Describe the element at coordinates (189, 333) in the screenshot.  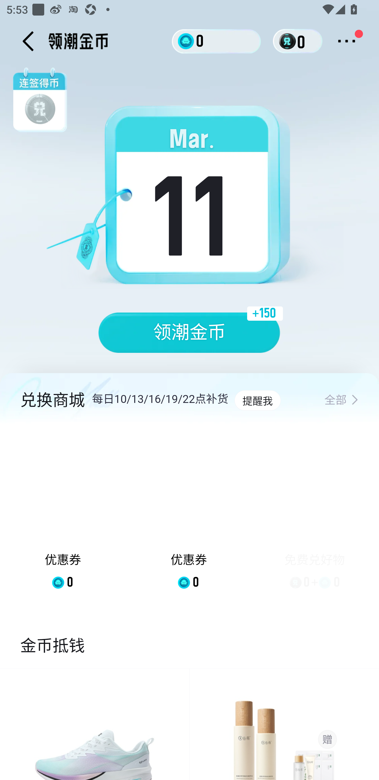
I see `领潮金币 + 150` at that location.